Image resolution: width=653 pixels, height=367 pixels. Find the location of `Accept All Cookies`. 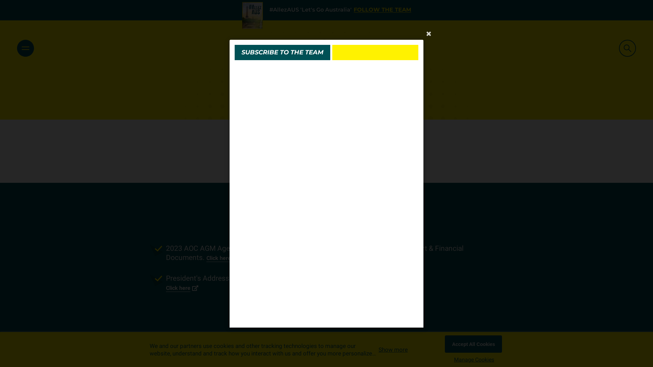

Accept All Cookies is located at coordinates (473, 344).